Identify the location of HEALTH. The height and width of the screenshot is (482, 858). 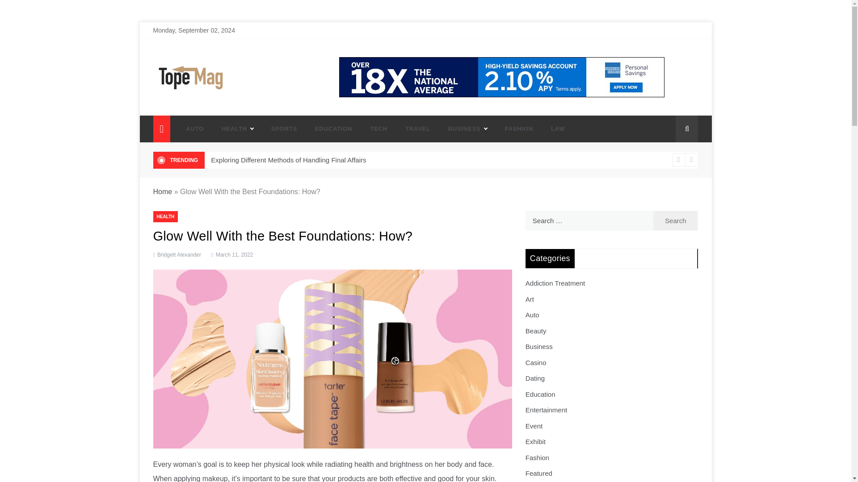
(238, 129).